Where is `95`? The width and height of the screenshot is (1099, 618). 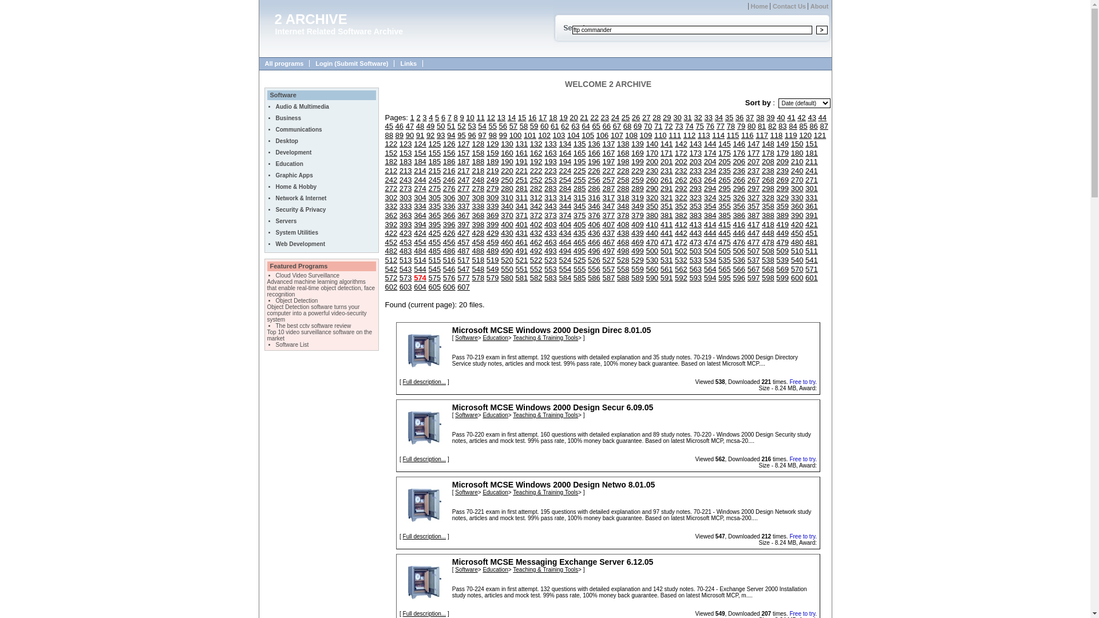 95 is located at coordinates (461, 135).